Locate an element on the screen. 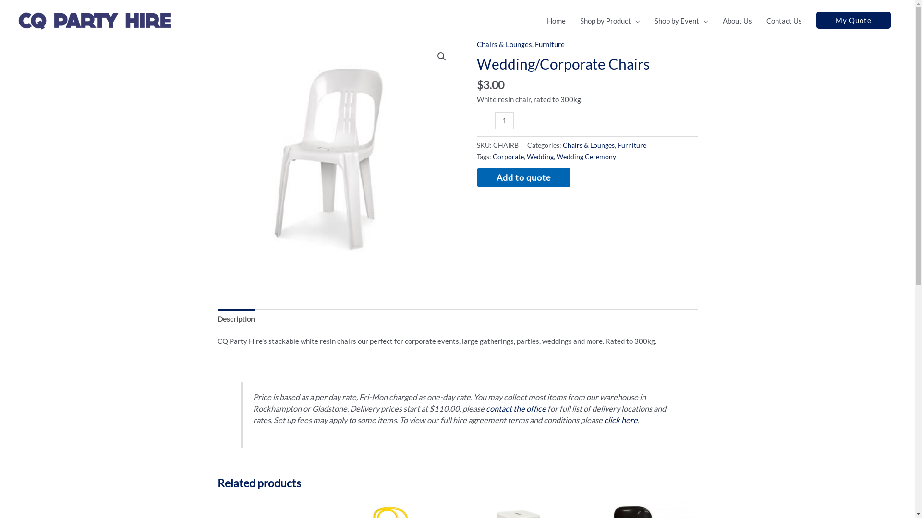 The image size is (922, 518). Description is located at coordinates (235, 318).